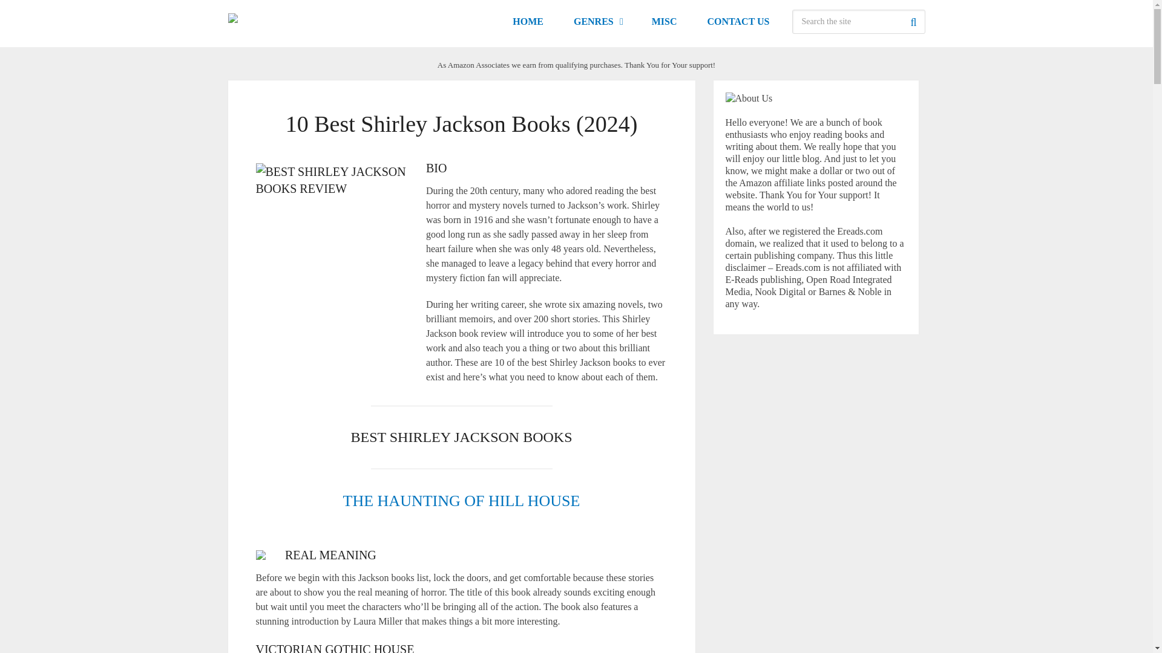  What do you see at coordinates (461, 501) in the screenshot?
I see `THE HAUNTING OF HILL HOUSE` at bounding box center [461, 501].